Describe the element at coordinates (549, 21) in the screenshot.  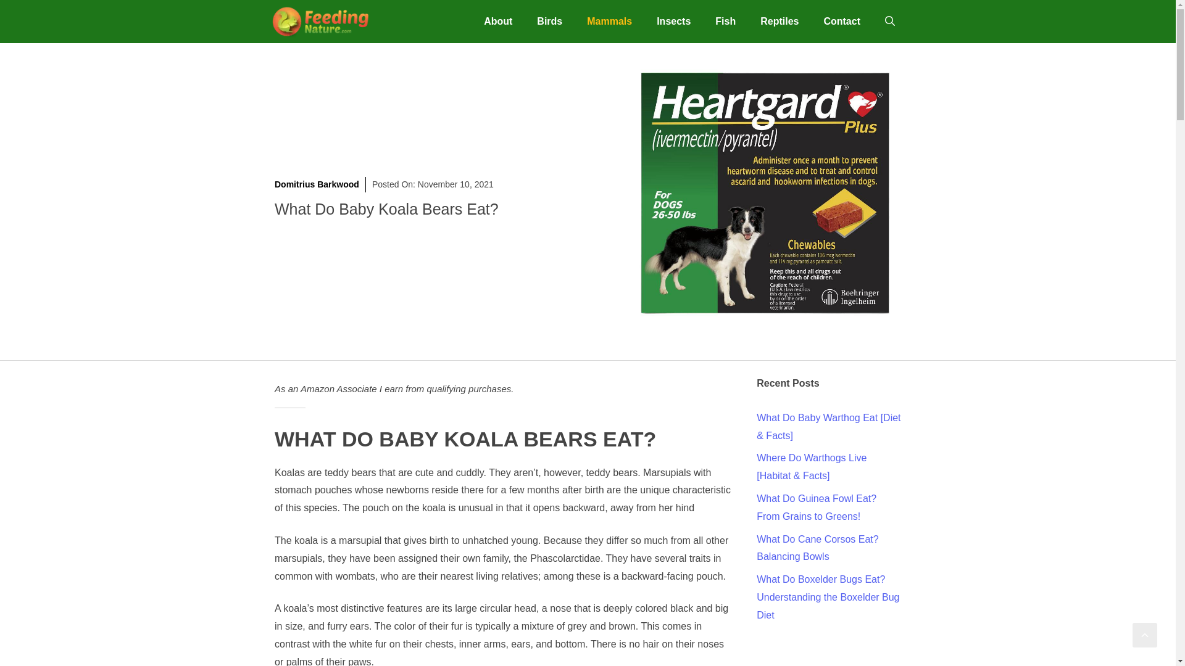
I see `Birds` at that location.